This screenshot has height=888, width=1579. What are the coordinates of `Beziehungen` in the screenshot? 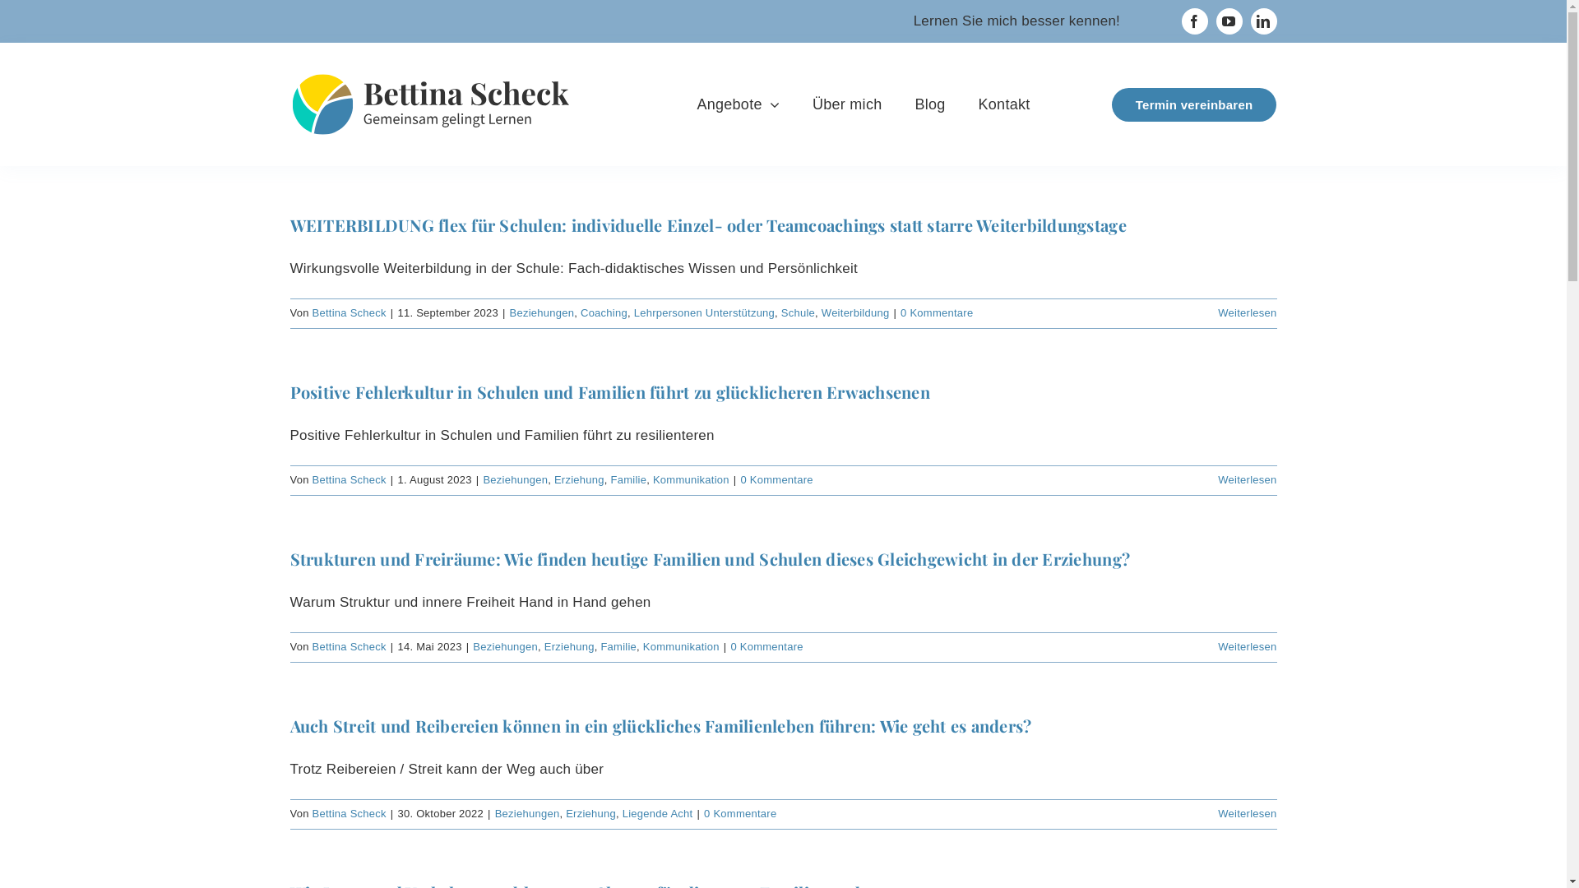 It's located at (543, 312).